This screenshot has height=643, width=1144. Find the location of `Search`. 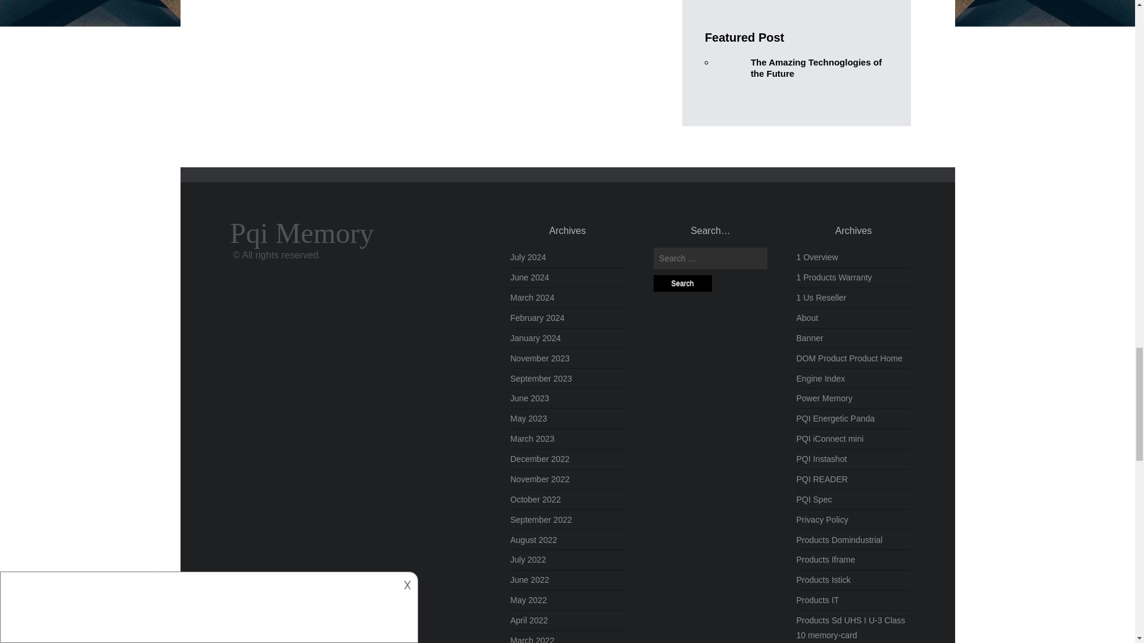

Search is located at coordinates (682, 283).